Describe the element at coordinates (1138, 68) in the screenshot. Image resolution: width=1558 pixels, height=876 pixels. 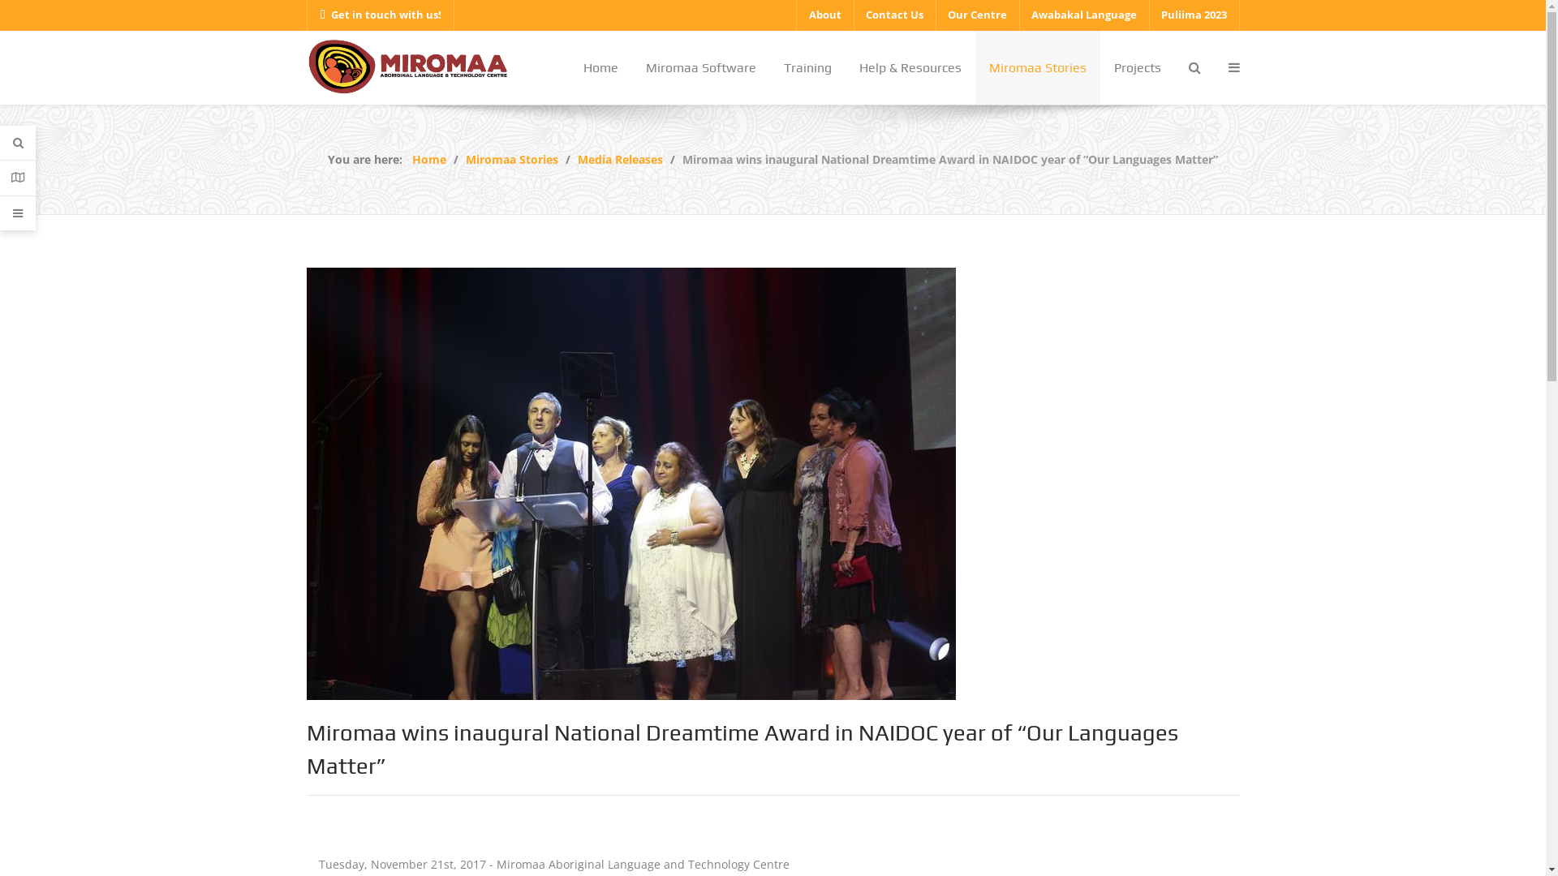
I see `Projects` at that location.